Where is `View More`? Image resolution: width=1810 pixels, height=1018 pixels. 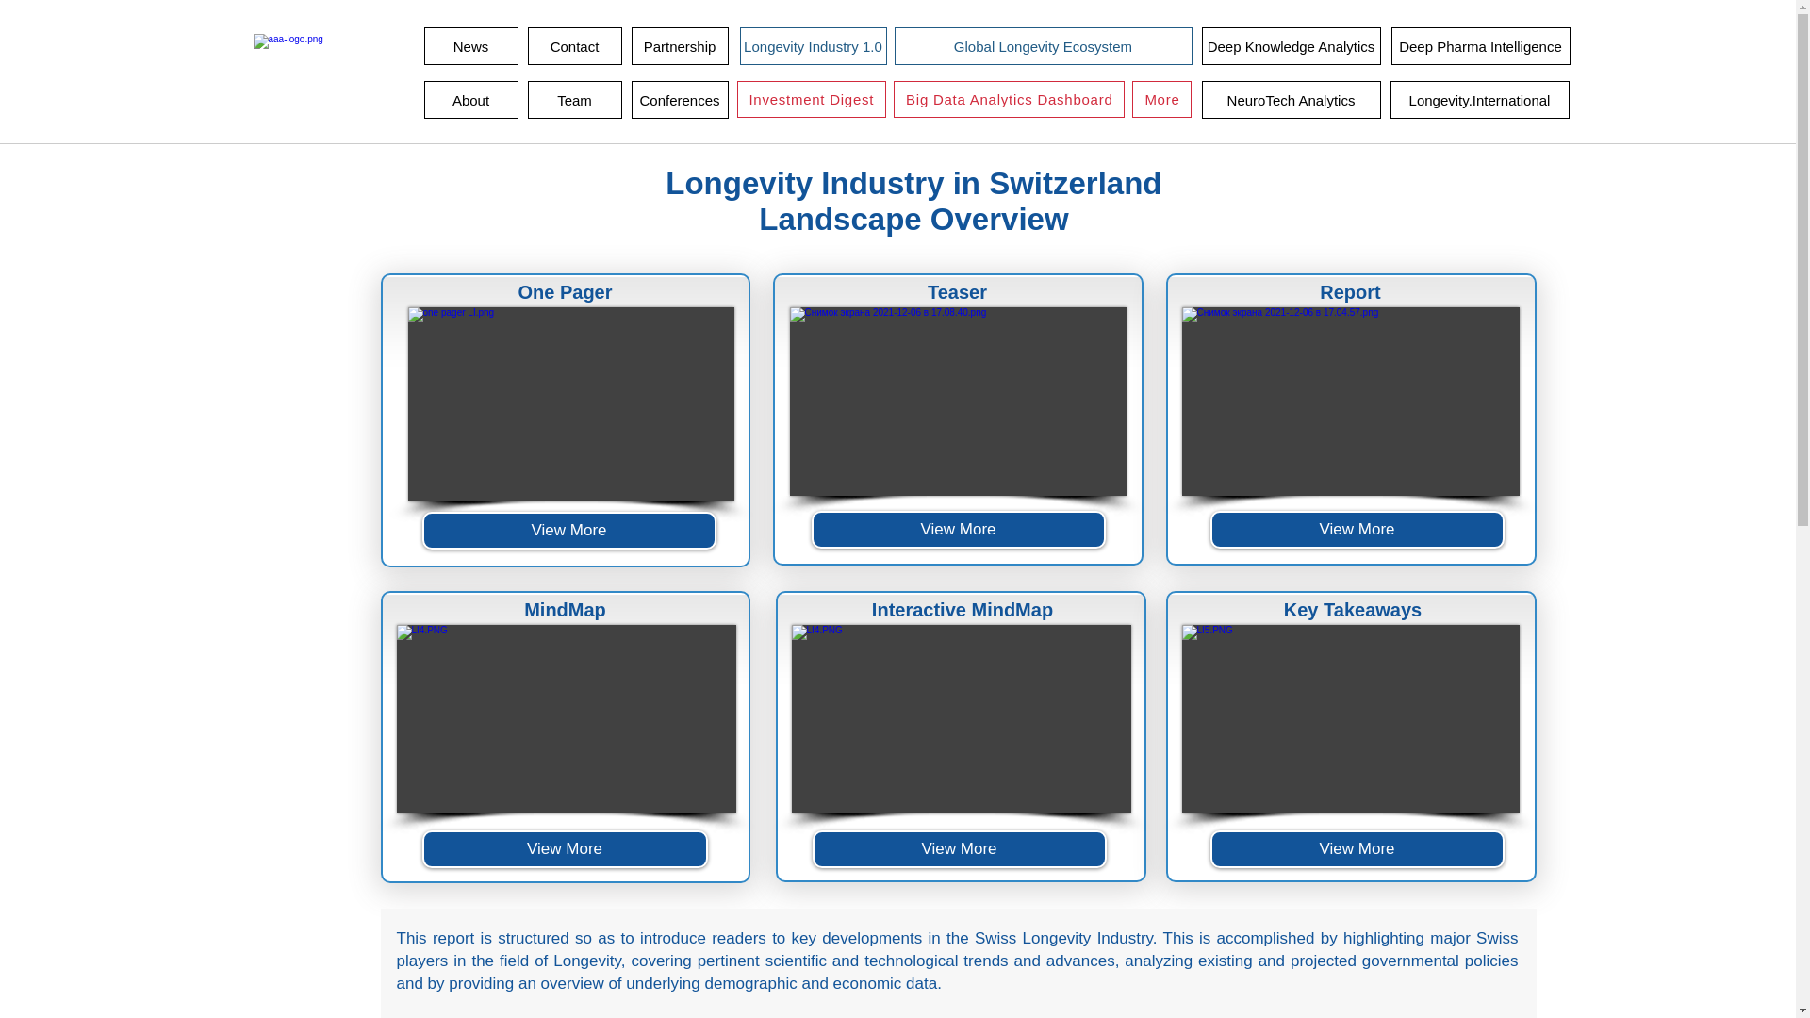 View More is located at coordinates (1357, 530).